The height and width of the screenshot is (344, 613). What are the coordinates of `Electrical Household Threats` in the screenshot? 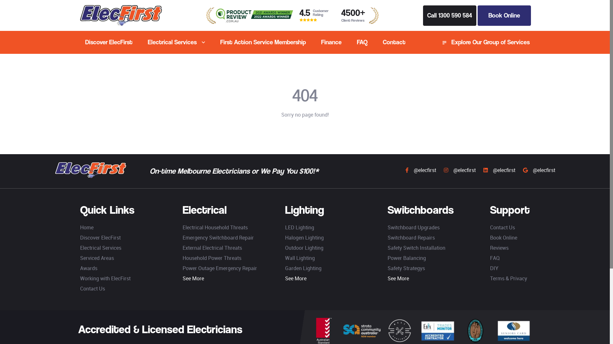 It's located at (215, 227).